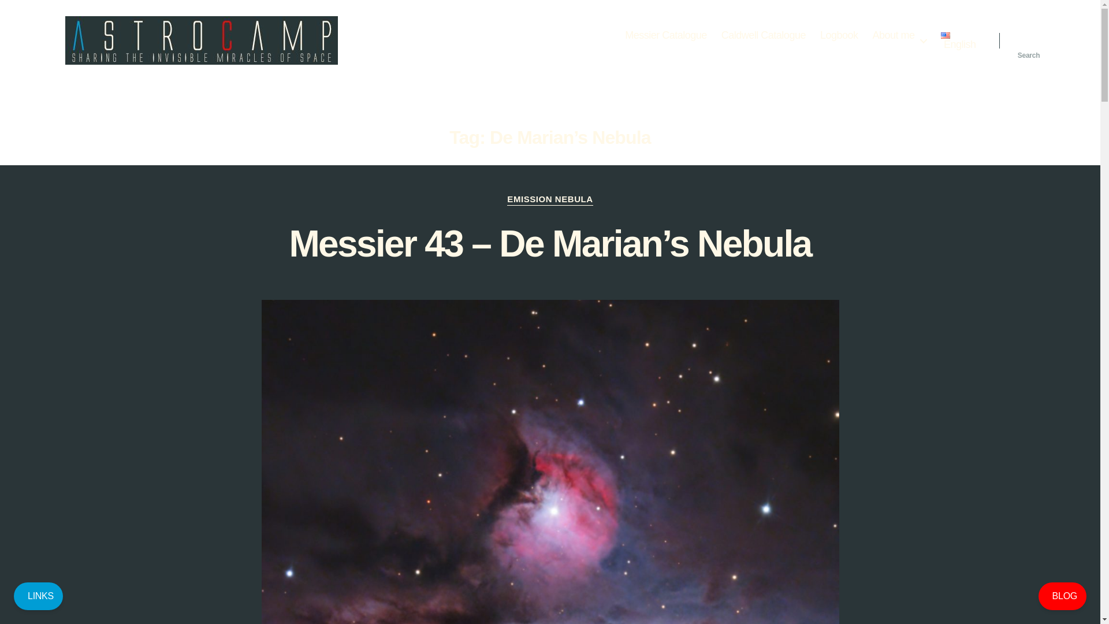 The height and width of the screenshot is (624, 1109). What do you see at coordinates (839, 36) in the screenshot?
I see `Logbook` at bounding box center [839, 36].